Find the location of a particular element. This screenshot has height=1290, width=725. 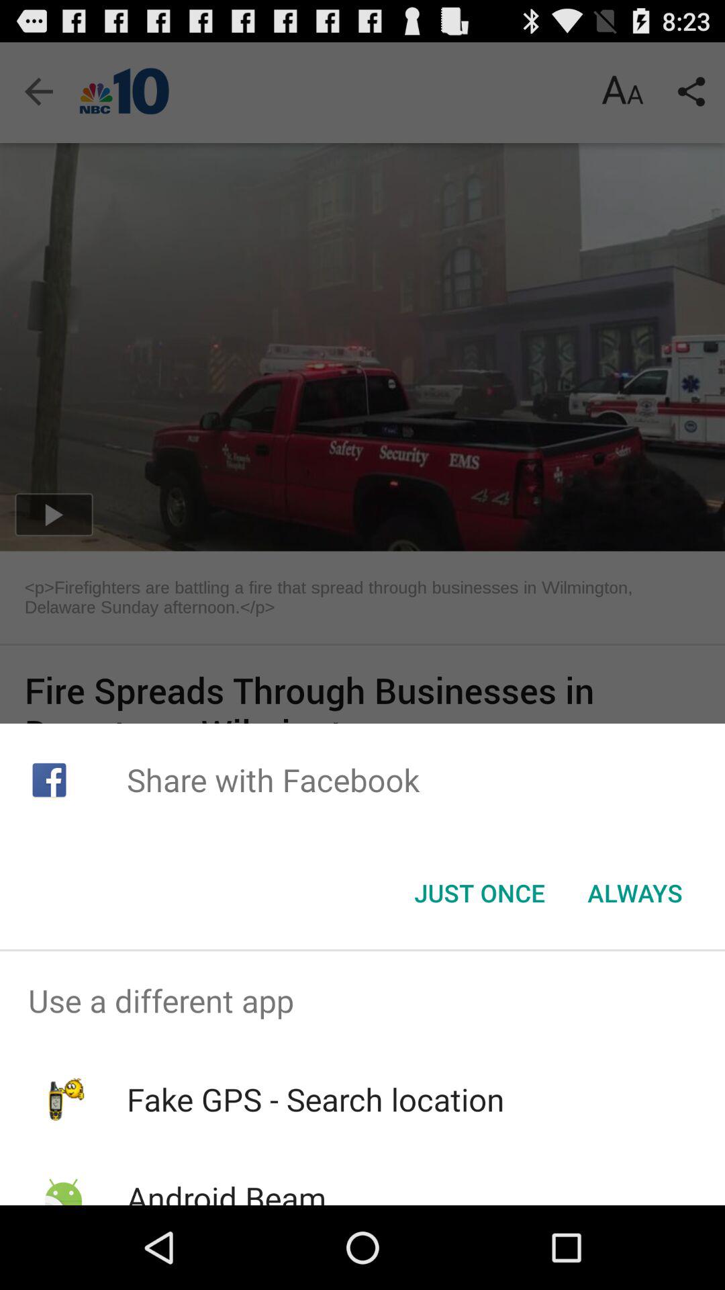

turn off use a different is located at coordinates (362, 1000).